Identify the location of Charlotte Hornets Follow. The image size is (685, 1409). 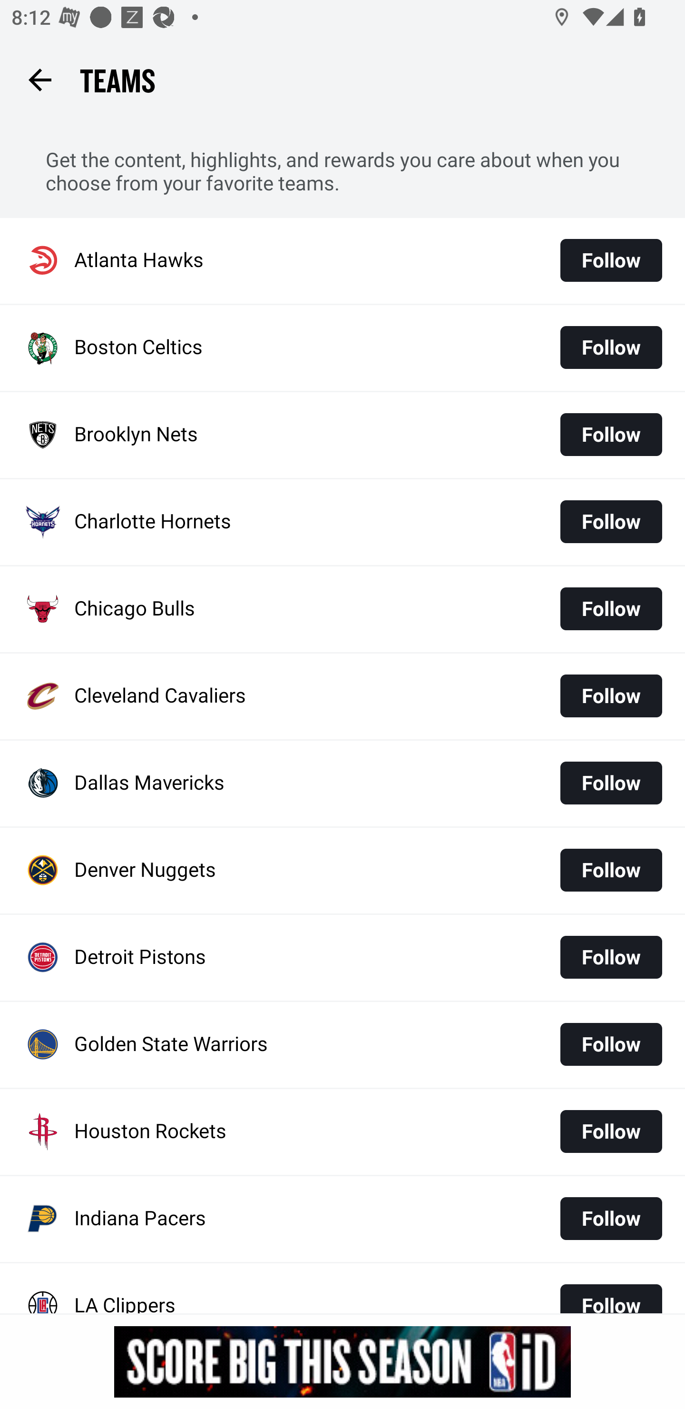
(342, 522).